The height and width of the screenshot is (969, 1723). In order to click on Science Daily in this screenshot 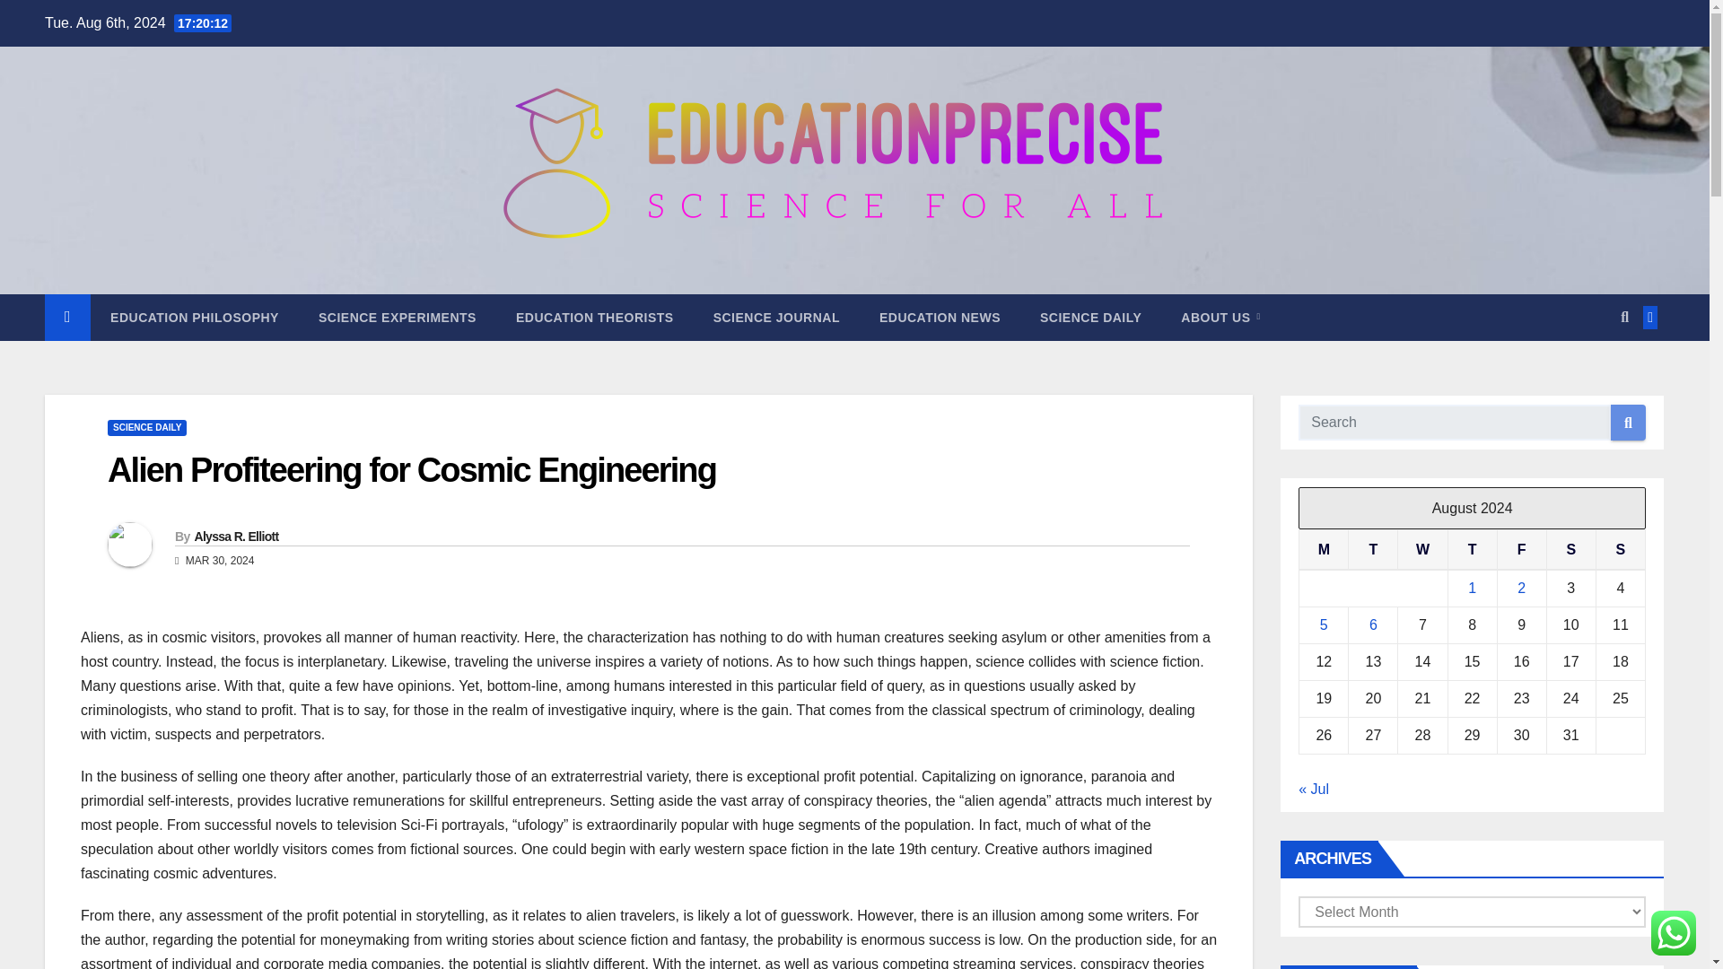, I will do `click(1090, 318)`.